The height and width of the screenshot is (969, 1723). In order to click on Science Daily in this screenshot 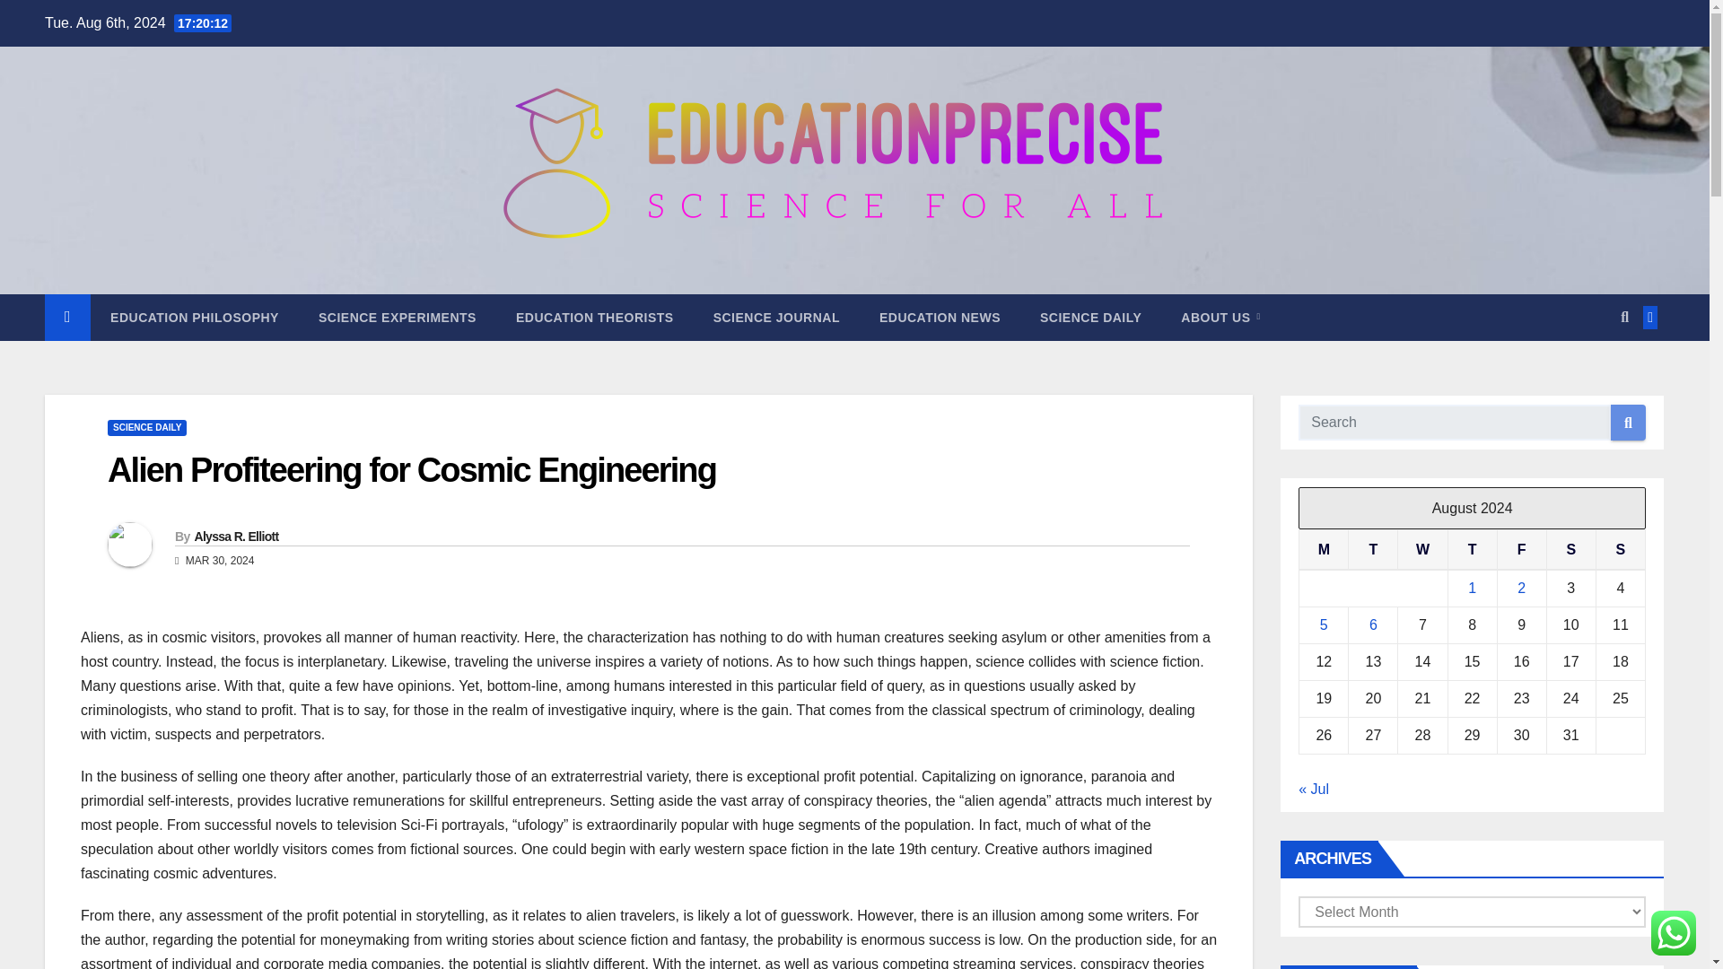, I will do `click(1090, 318)`.